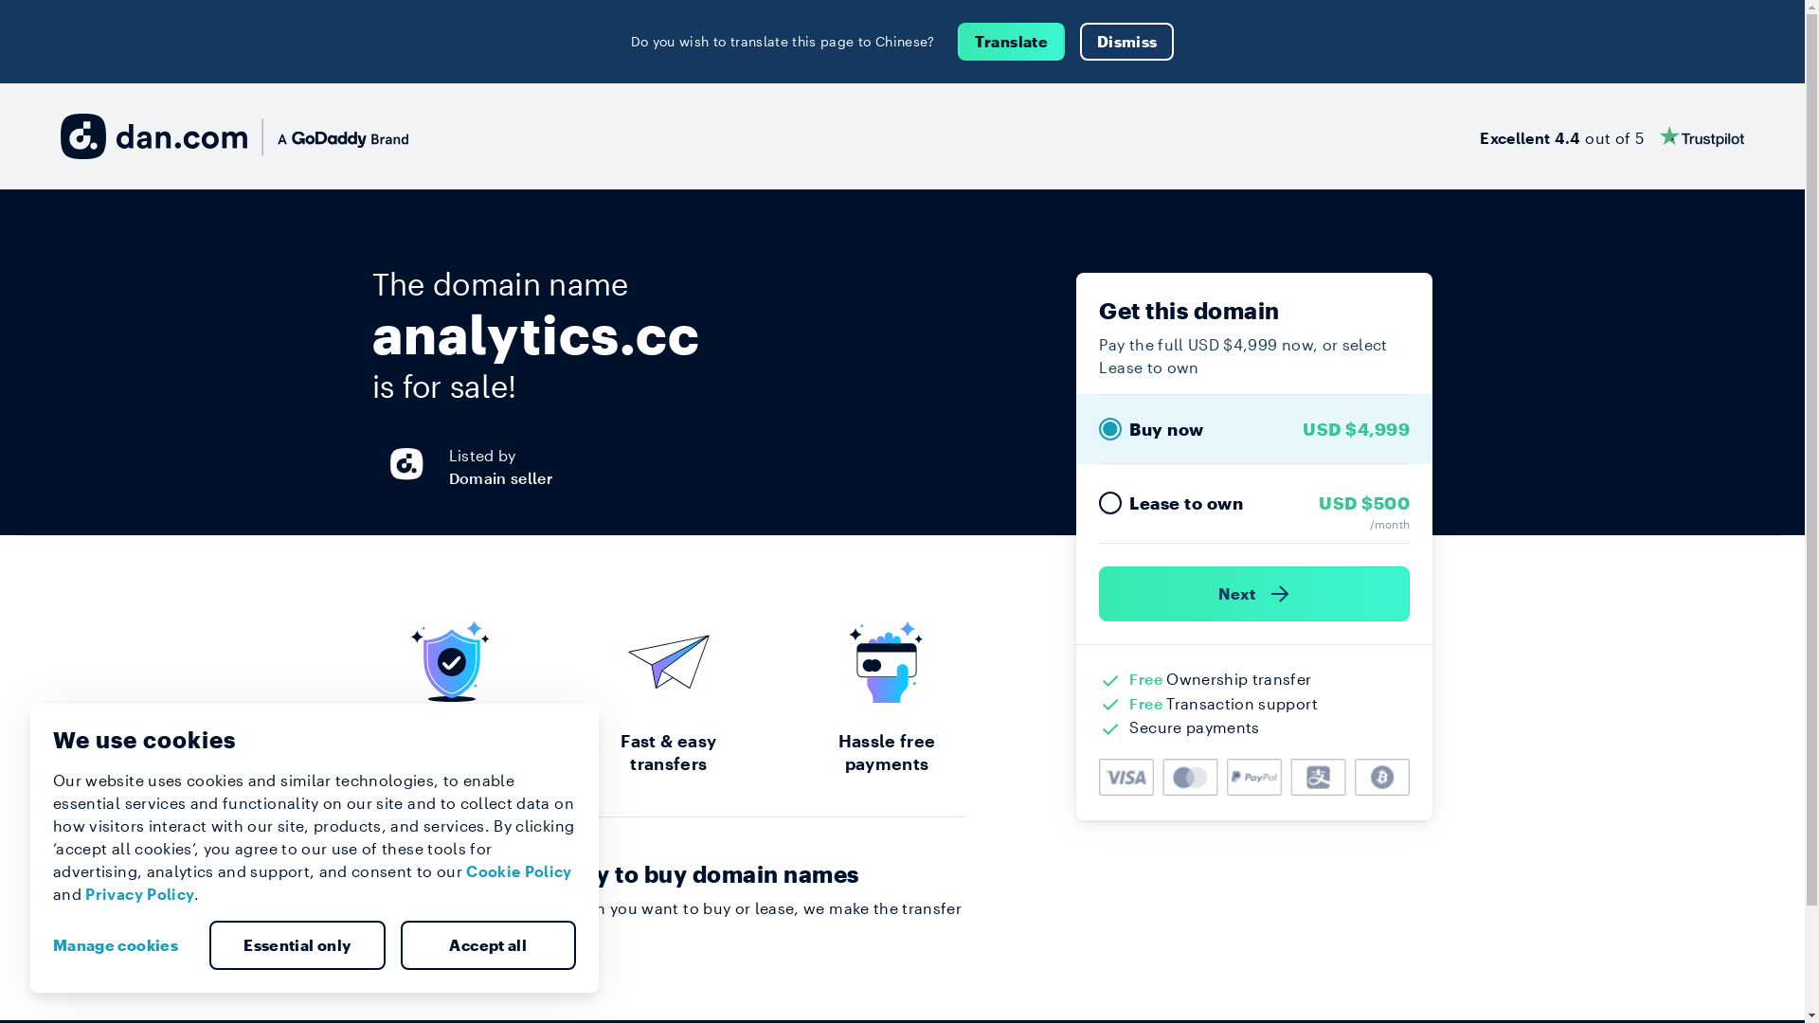 The image size is (1819, 1023). What do you see at coordinates (123, 945) in the screenshot?
I see `Manage cookies` at bounding box center [123, 945].